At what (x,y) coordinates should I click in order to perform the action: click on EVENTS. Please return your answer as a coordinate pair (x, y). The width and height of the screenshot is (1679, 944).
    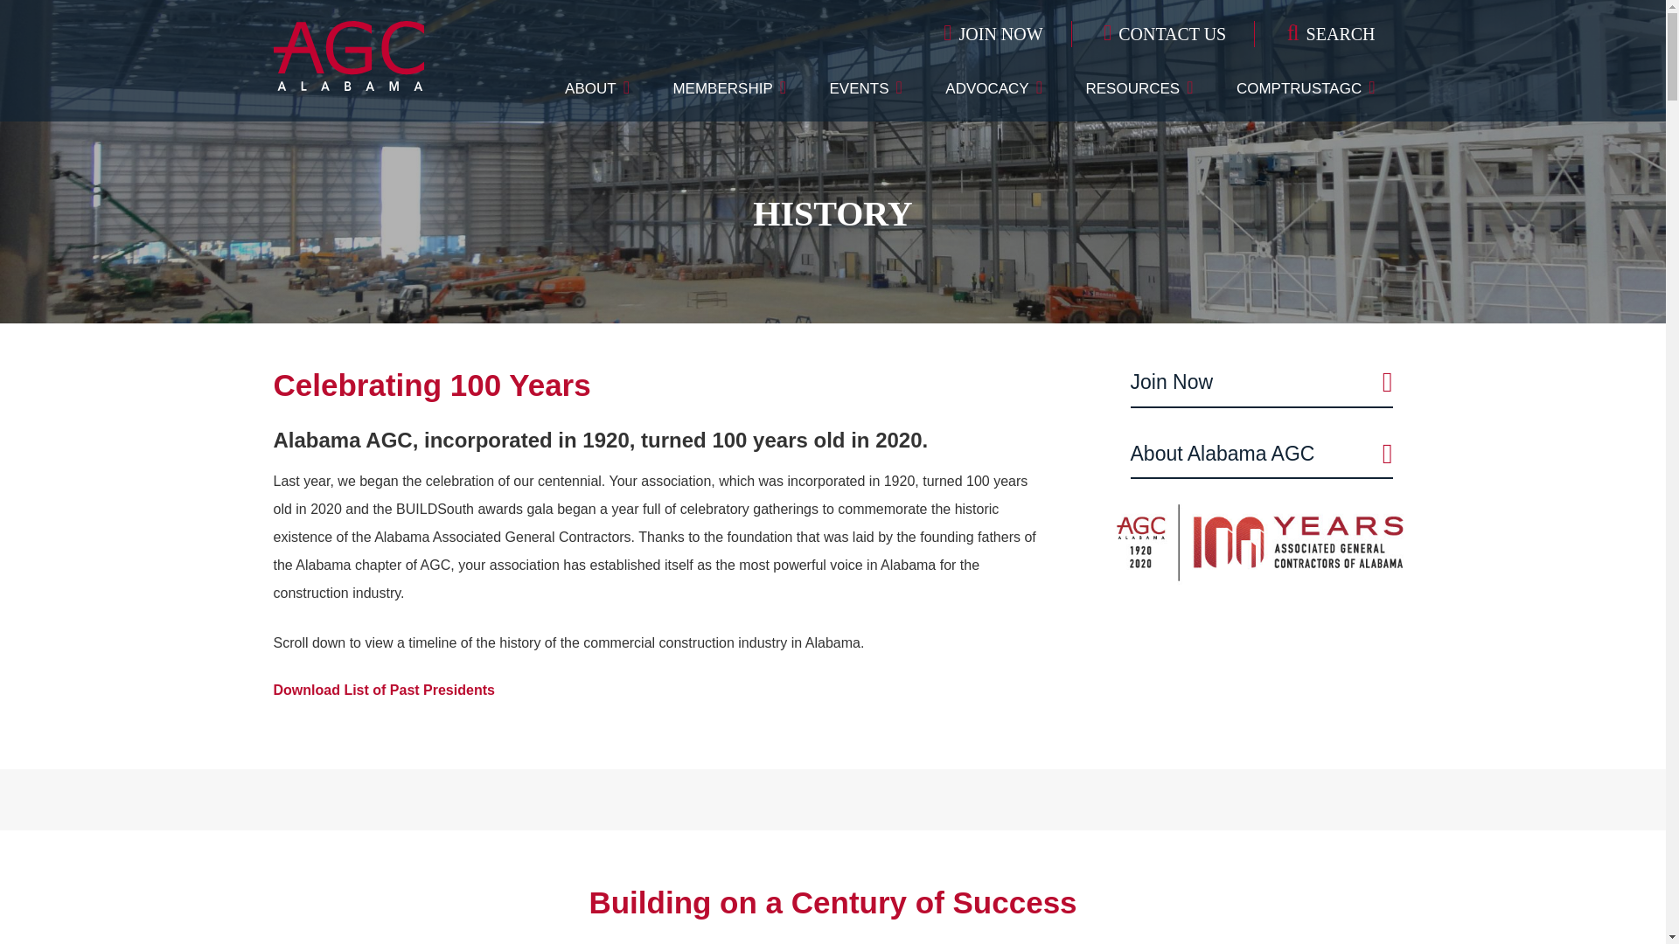
    Looking at the image, I should click on (866, 88).